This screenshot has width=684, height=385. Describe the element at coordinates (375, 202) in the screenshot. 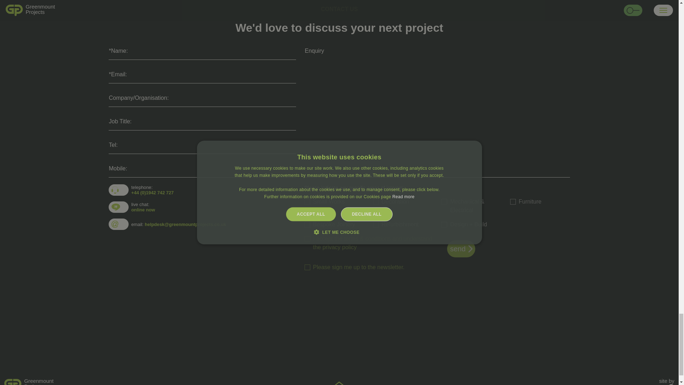

I see `on` at that location.